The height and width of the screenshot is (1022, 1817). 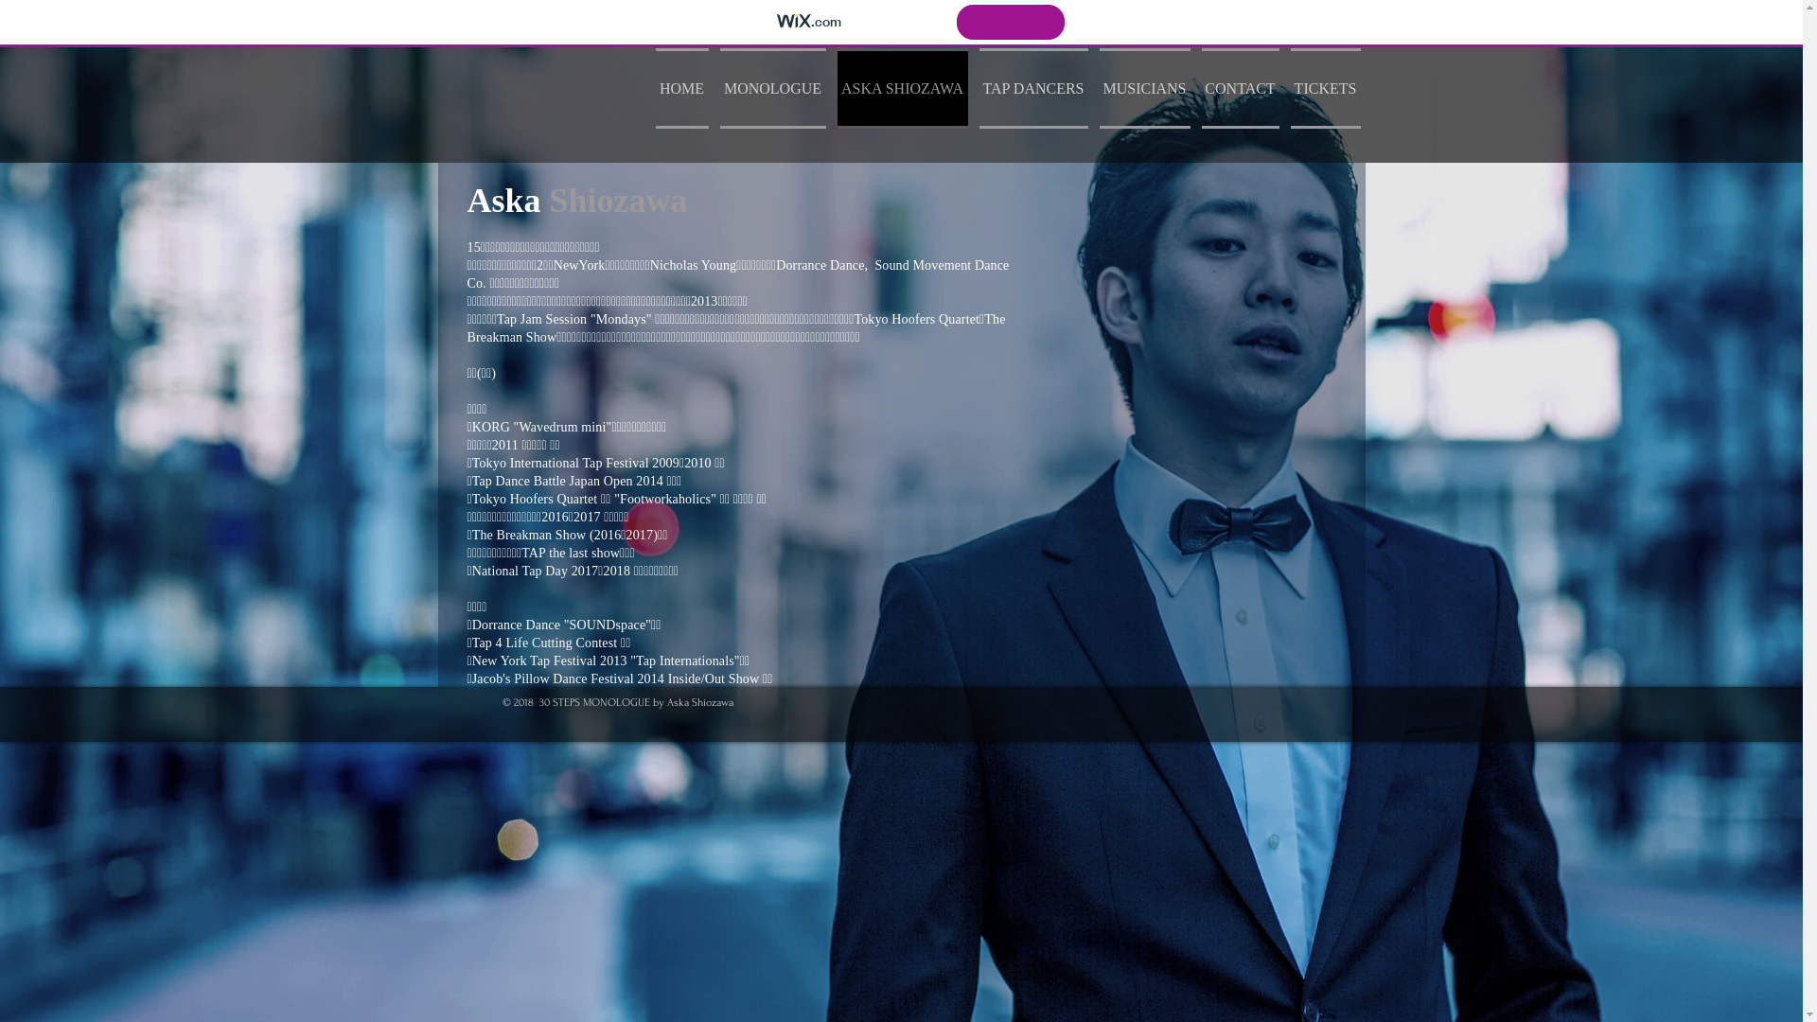 What do you see at coordinates (1241, 89) in the screenshot?
I see `CONTACT` at bounding box center [1241, 89].